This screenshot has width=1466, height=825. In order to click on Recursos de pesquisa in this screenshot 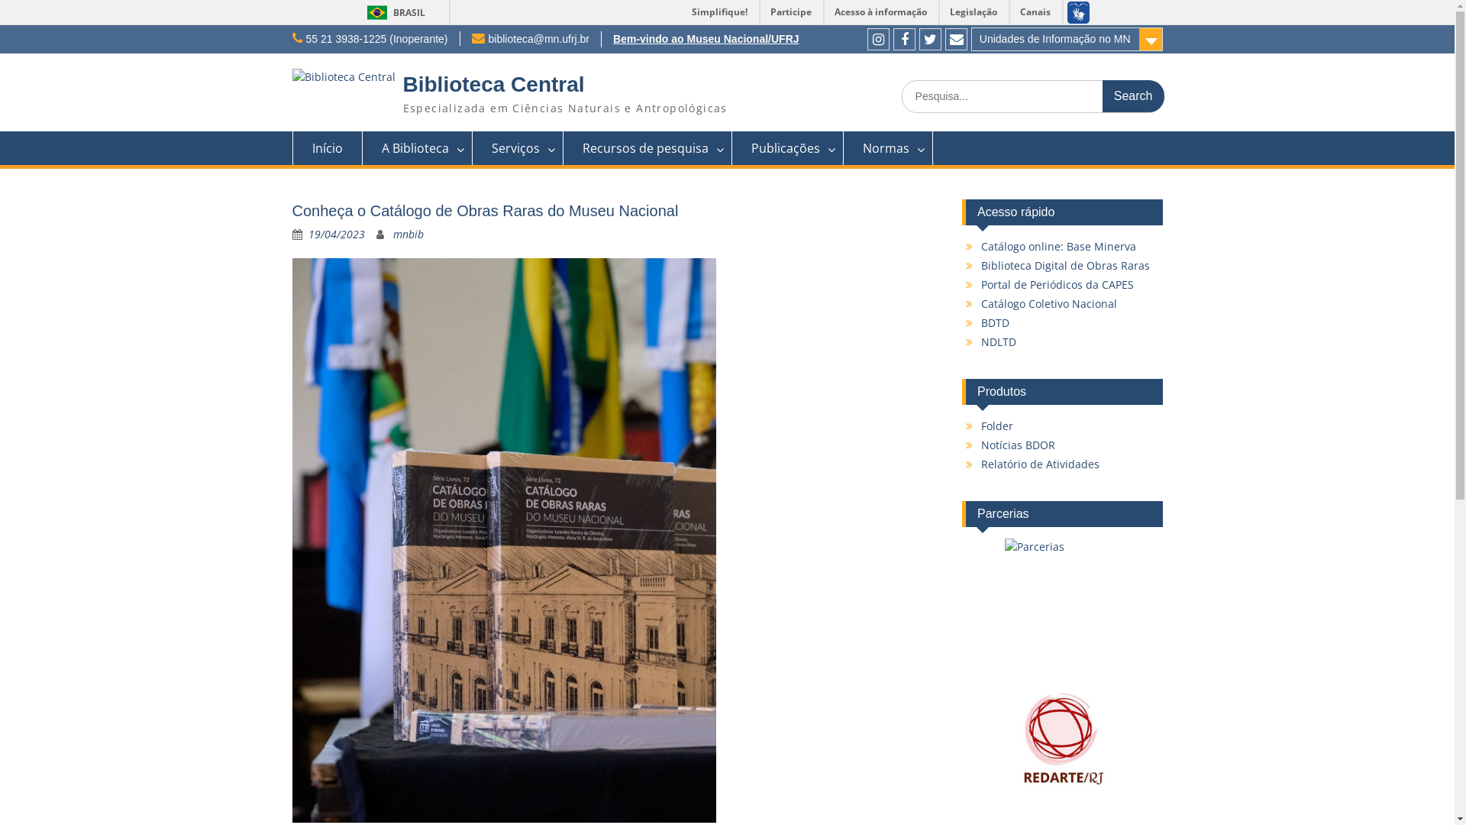, I will do `click(647, 148)`.